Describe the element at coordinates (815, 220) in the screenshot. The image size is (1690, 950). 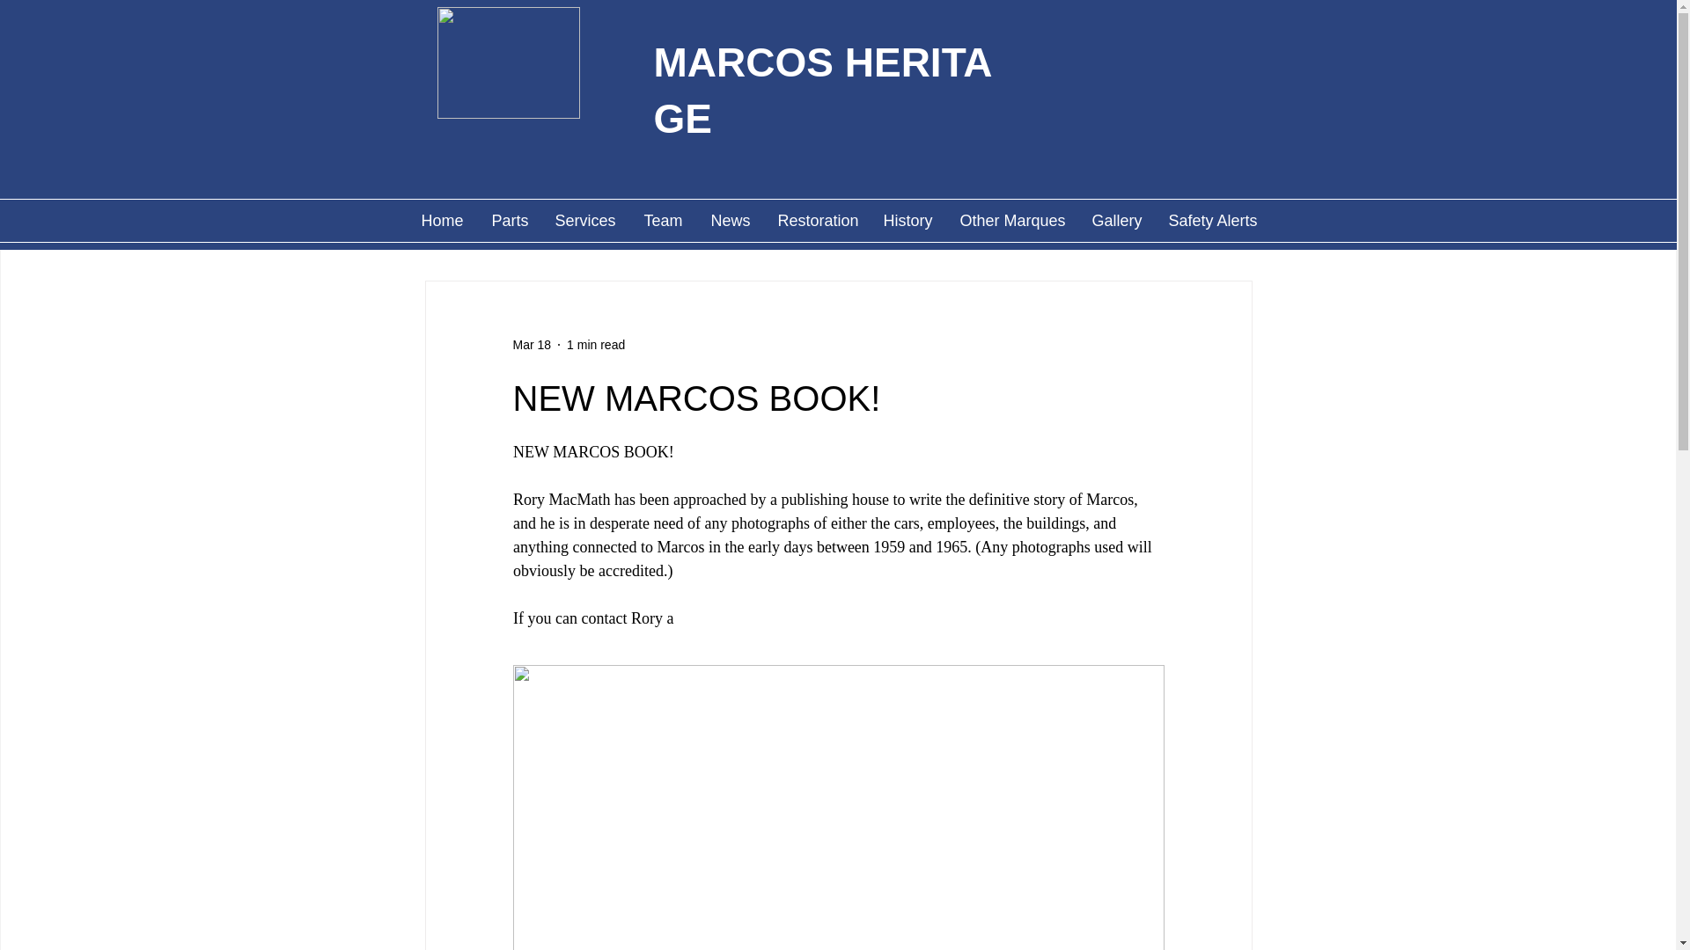
I see `Restoration` at that location.